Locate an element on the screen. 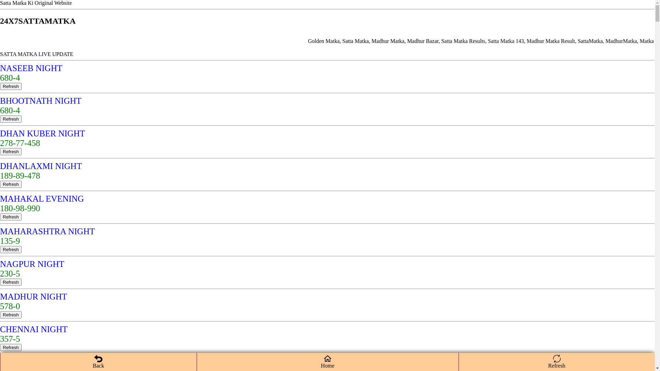 The image size is (660, 371). Refresh is located at coordinates (11, 184).